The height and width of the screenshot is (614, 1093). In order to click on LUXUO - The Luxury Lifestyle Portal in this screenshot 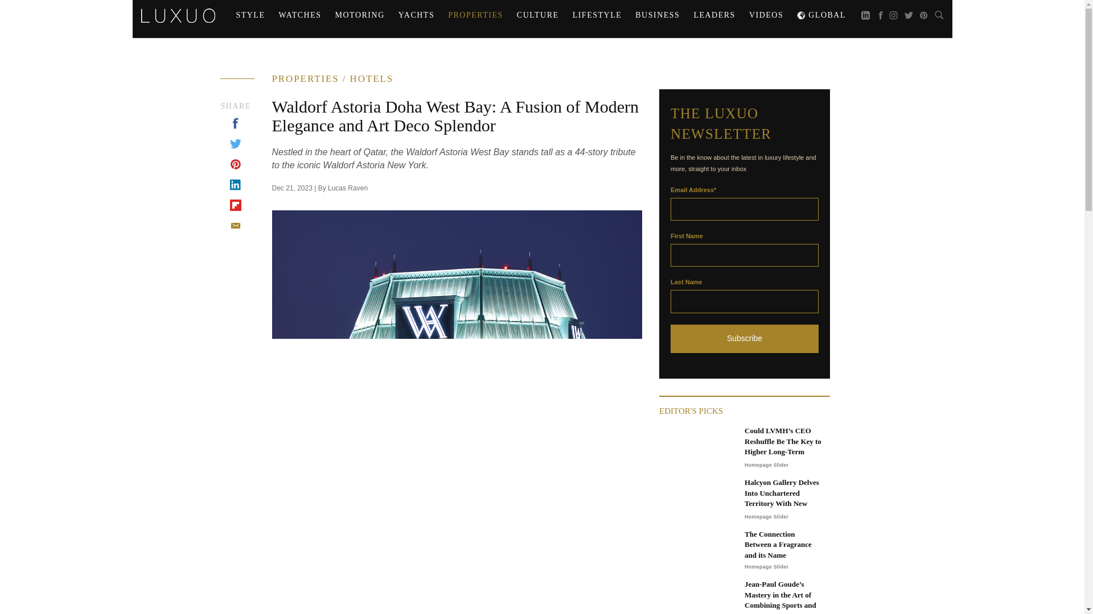, I will do `click(178, 14)`.